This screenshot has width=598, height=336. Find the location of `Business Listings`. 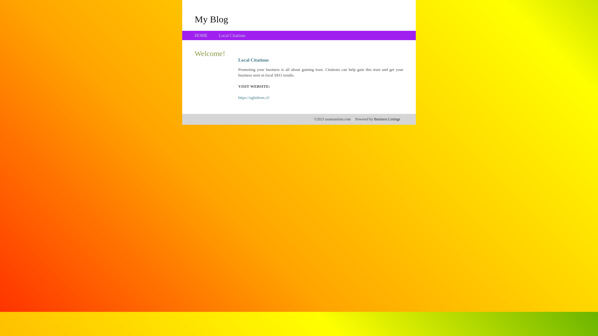

Business Listings is located at coordinates (387, 119).